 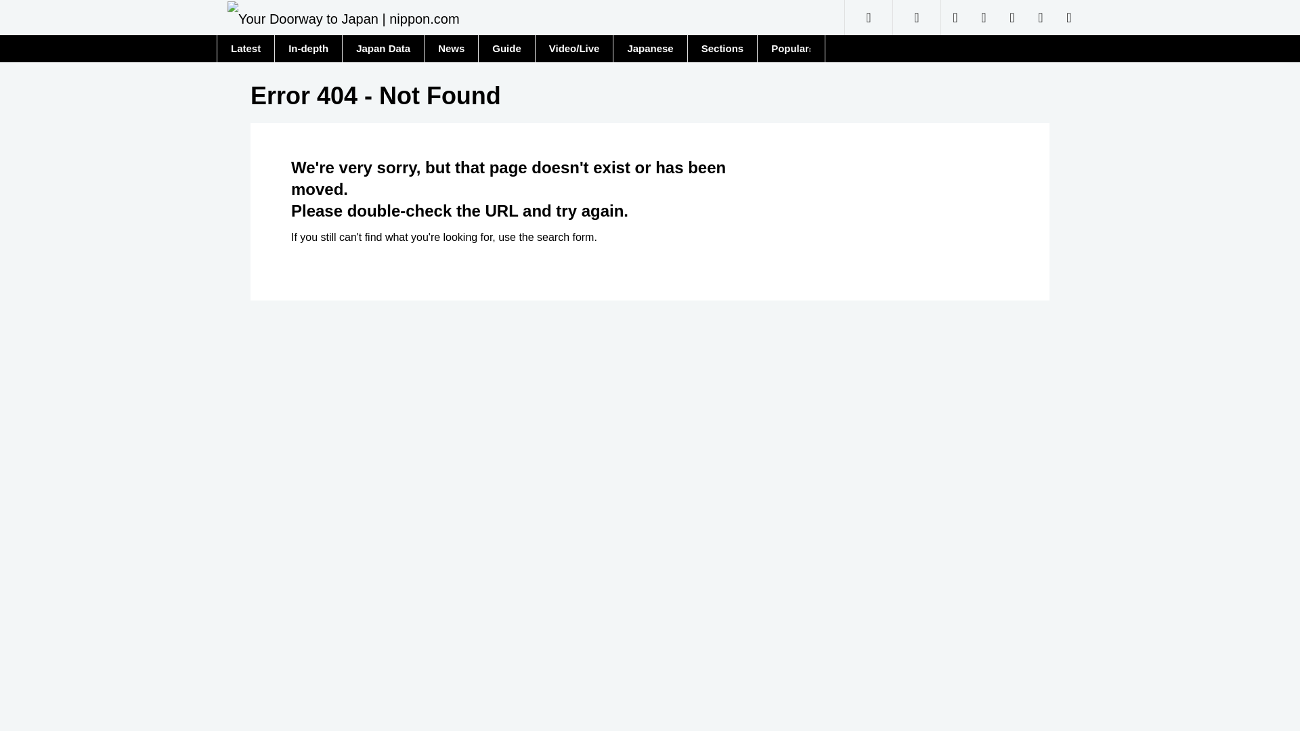 What do you see at coordinates (451, 47) in the screenshot?
I see `News` at bounding box center [451, 47].